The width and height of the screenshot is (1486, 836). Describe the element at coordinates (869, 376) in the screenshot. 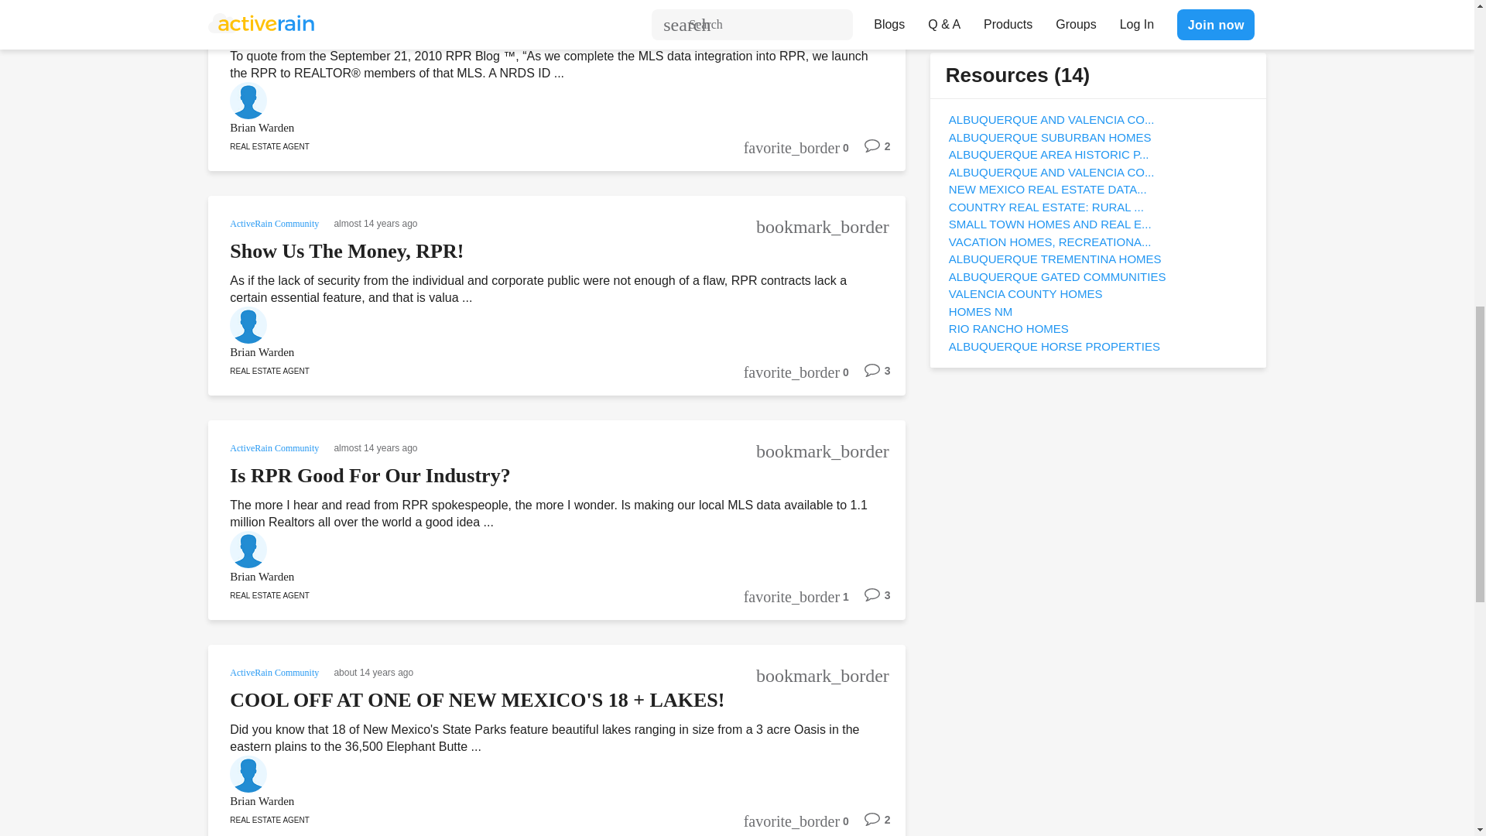

I see `3` at that location.